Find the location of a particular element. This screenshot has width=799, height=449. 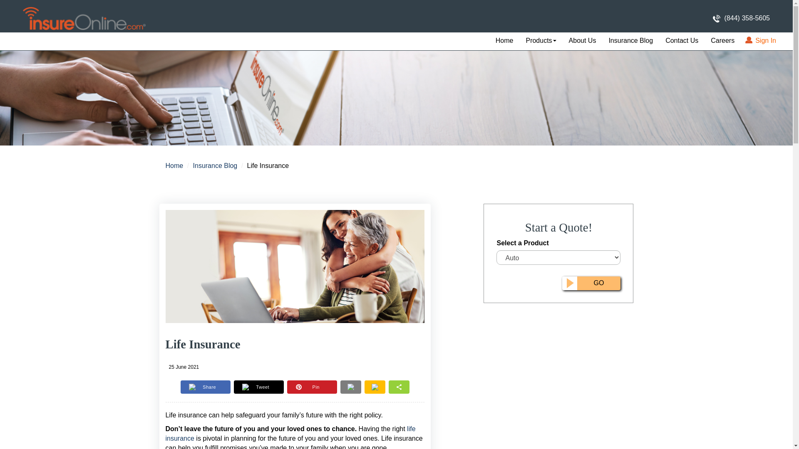

Contact Us is located at coordinates (682, 41).